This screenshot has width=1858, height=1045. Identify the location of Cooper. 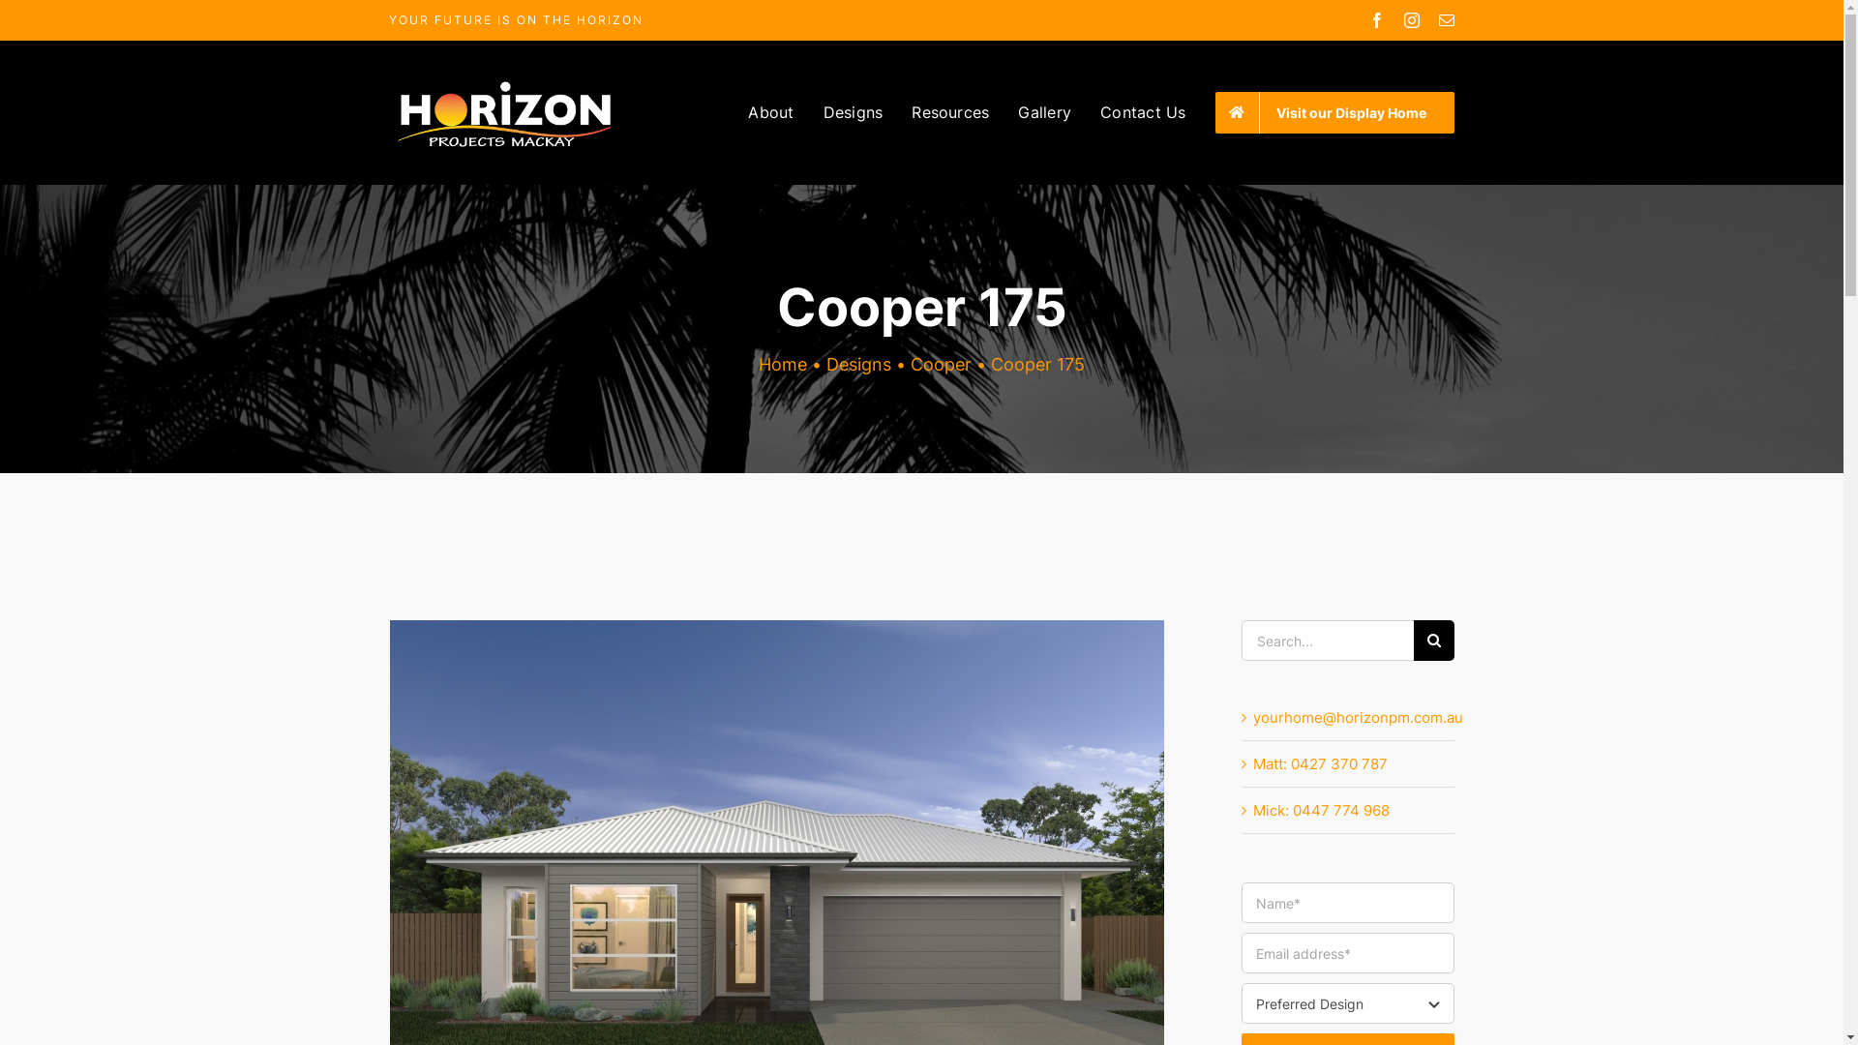
(941, 364).